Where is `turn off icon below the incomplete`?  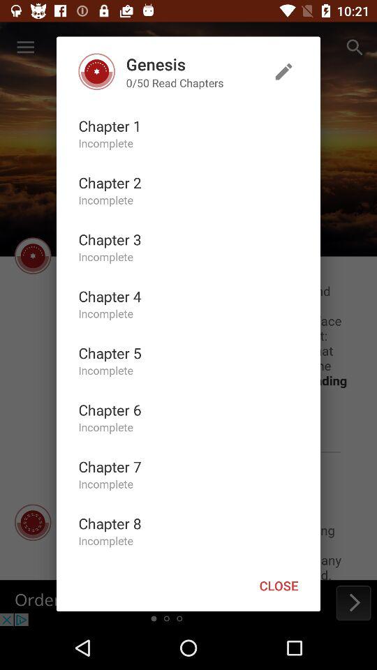
turn off icon below the incomplete is located at coordinates (110, 466).